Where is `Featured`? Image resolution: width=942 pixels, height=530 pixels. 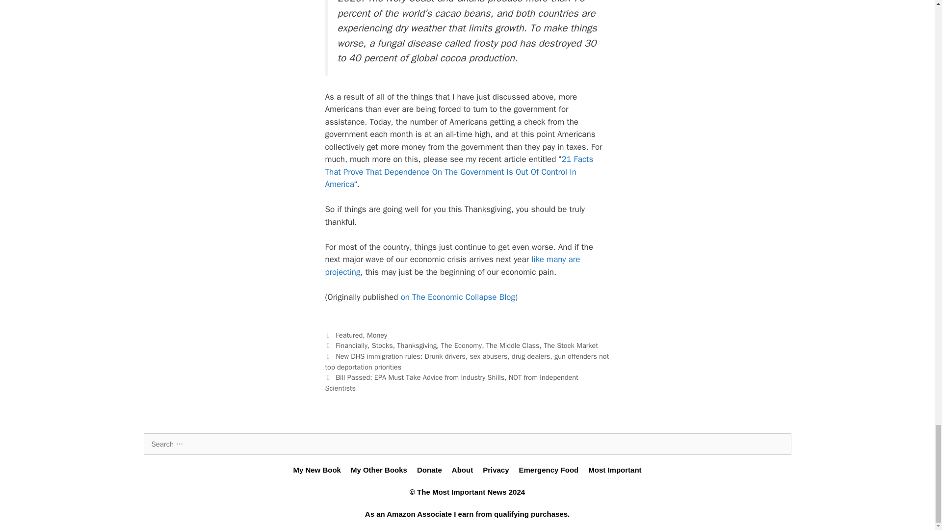 Featured is located at coordinates (349, 335).